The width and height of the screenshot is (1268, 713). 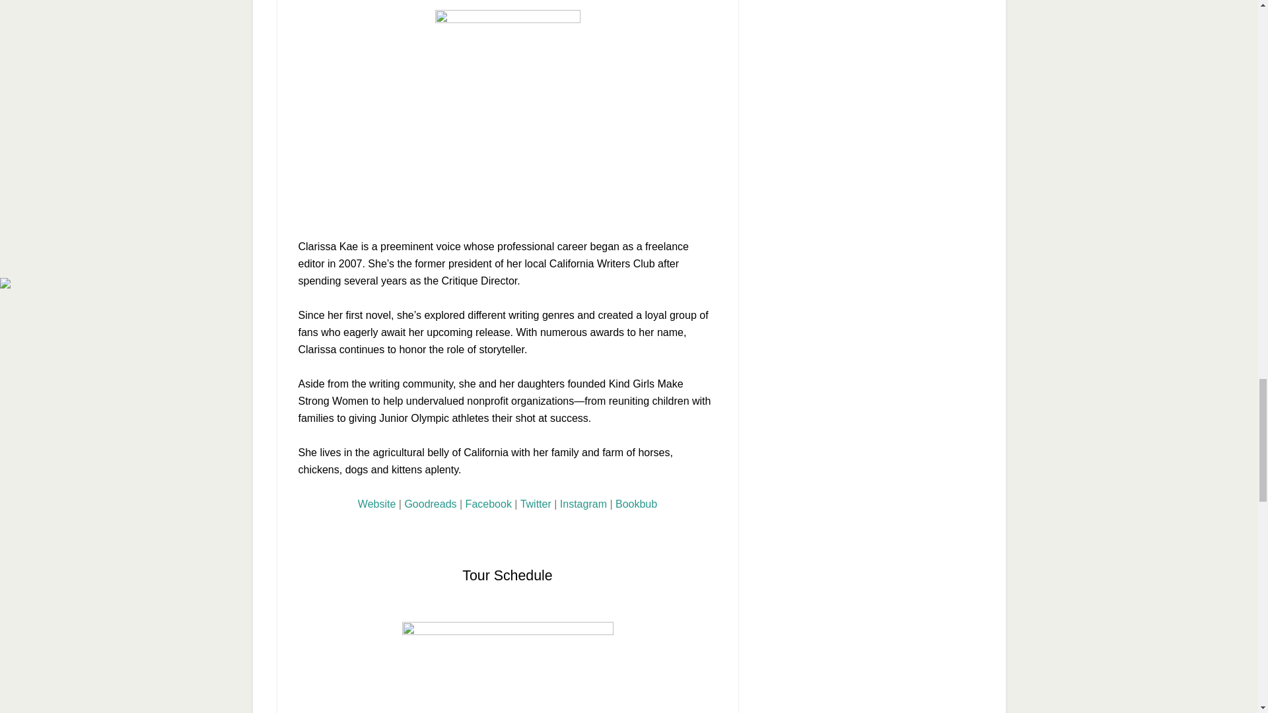 I want to click on Bookbub, so click(x=635, y=504).